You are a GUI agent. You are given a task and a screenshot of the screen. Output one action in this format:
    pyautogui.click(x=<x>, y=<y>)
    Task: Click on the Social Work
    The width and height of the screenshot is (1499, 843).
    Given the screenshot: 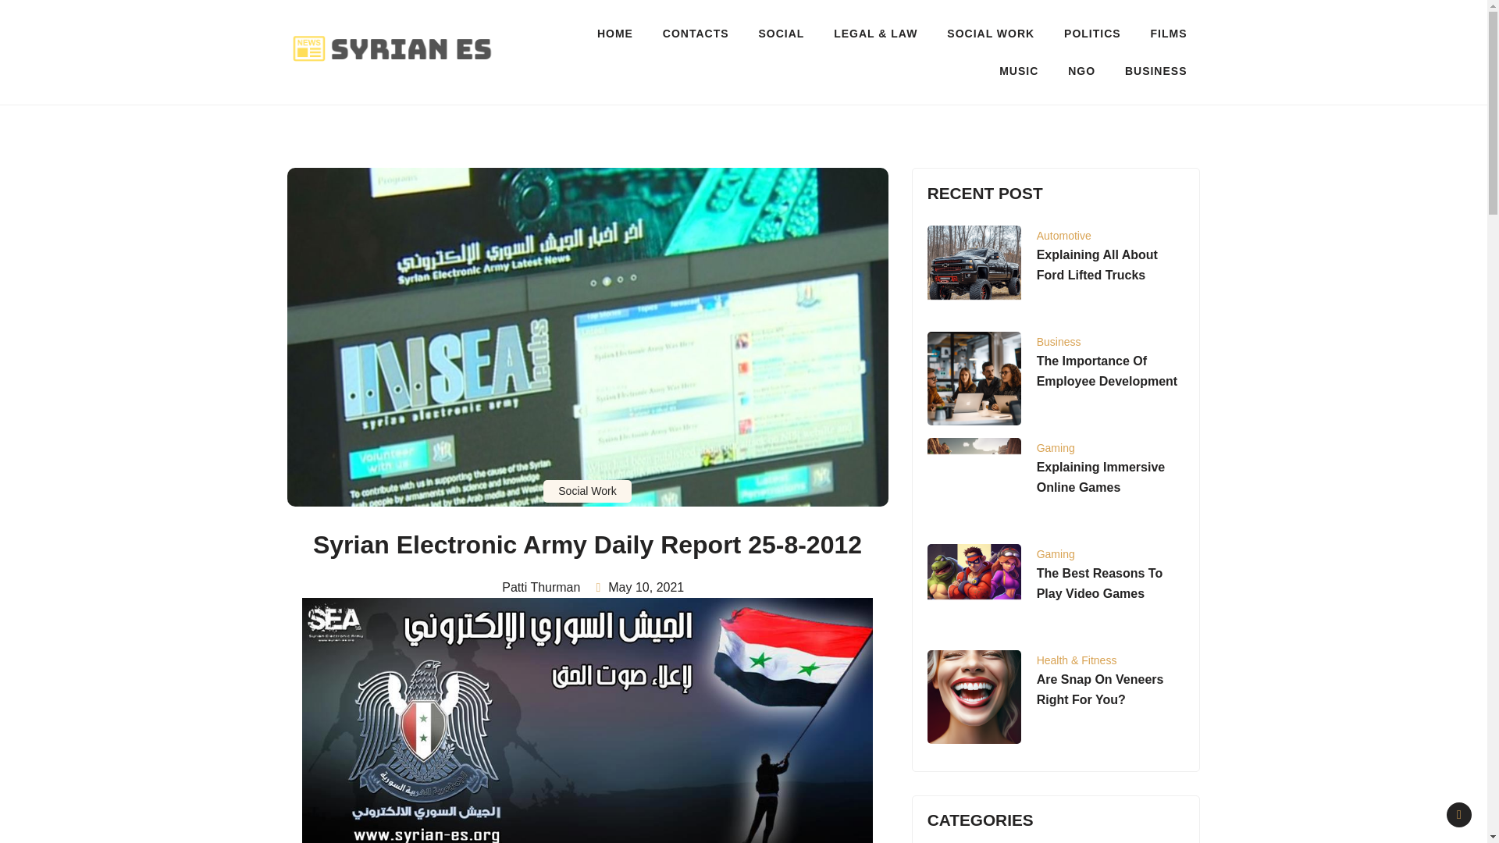 What is the action you would take?
    pyautogui.click(x=587, y=490)
    